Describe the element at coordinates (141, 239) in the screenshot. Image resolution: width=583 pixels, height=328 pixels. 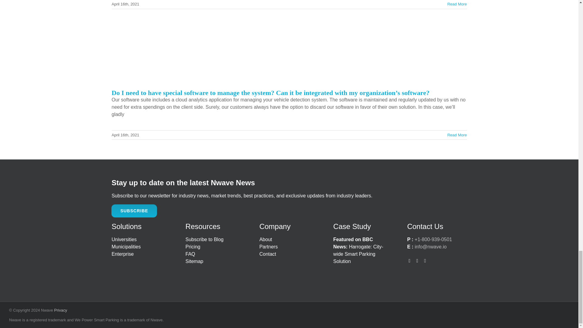
I see `Universities` at that location.